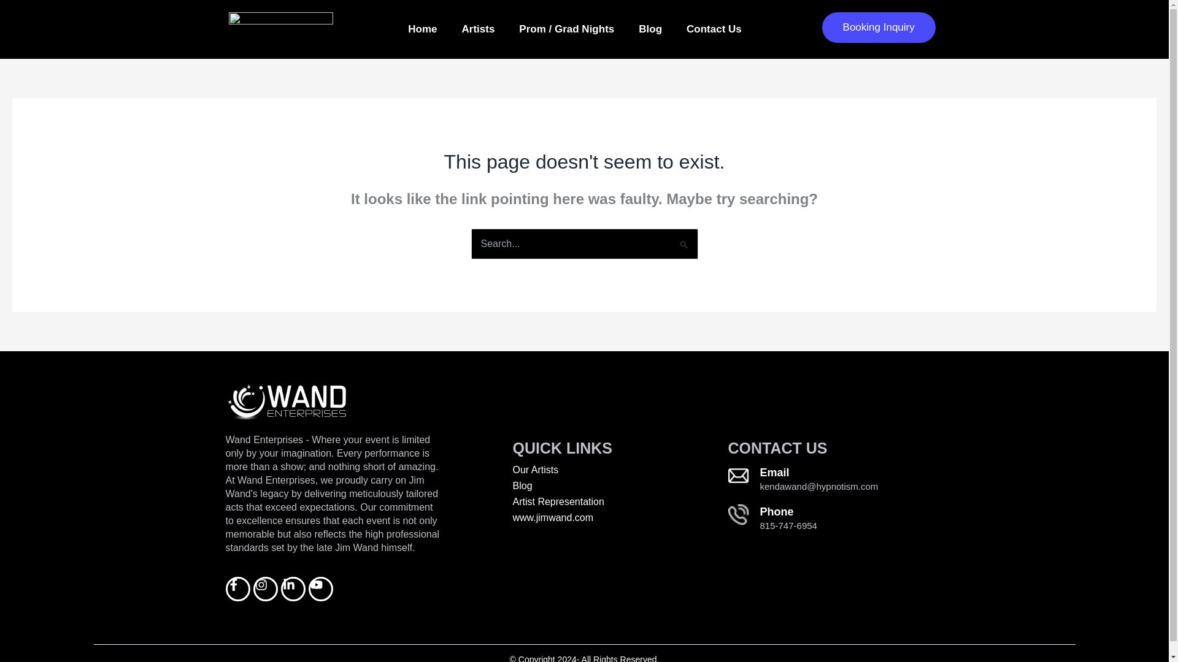 Image resolution: width=1178 pixels, height=662 pixels. I want to click on Artist Representation, so click(620, 502).